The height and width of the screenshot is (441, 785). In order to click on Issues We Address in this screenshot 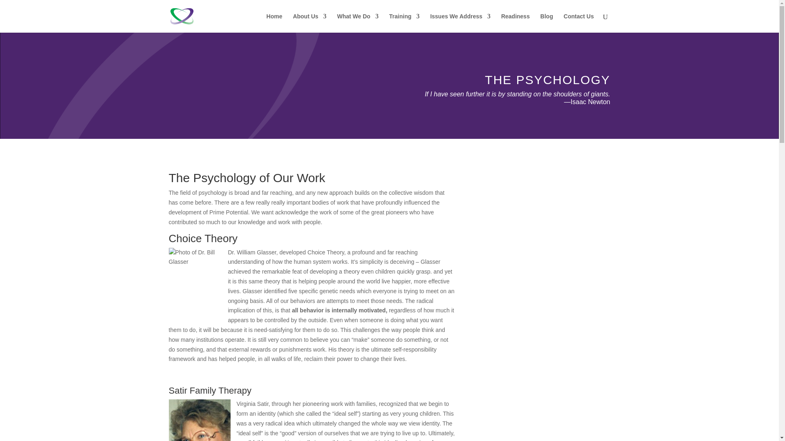, I will do `click(460, 23)`.